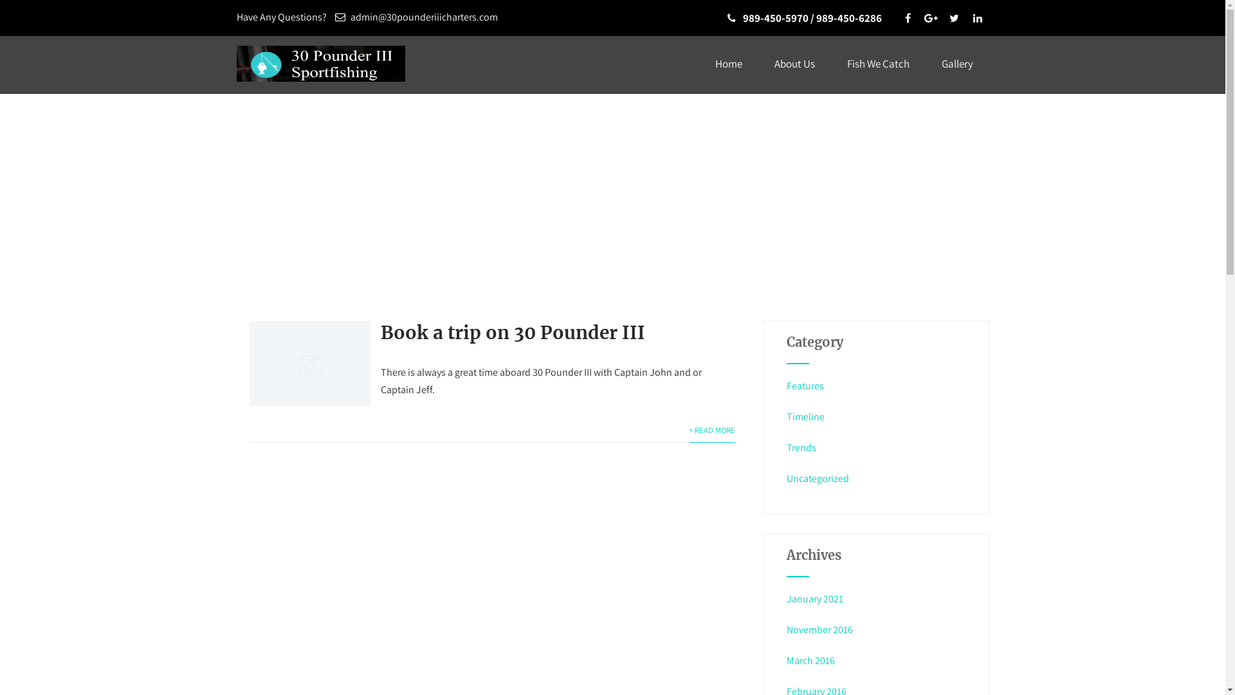  Describe the element at coordinates (728, 64) in the screenshot. I see `Home` at that location.